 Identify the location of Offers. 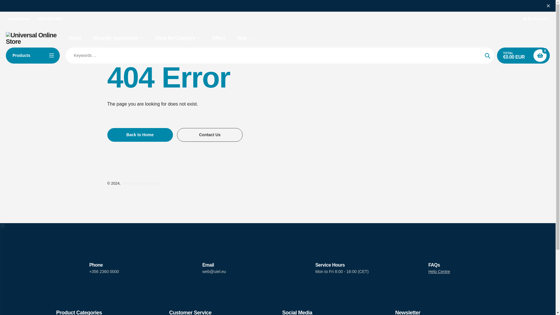
(218, 38).